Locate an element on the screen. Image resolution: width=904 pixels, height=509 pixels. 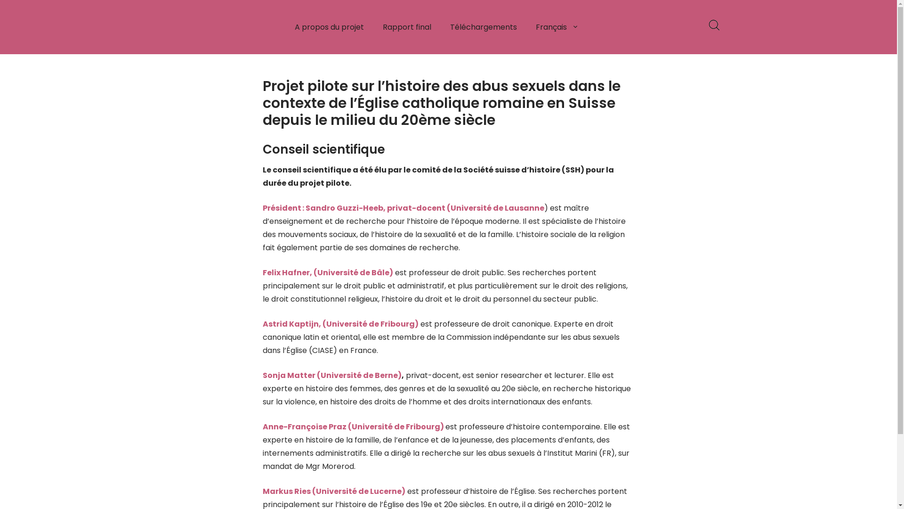
Rapport final is located at coordinates (407, 27).